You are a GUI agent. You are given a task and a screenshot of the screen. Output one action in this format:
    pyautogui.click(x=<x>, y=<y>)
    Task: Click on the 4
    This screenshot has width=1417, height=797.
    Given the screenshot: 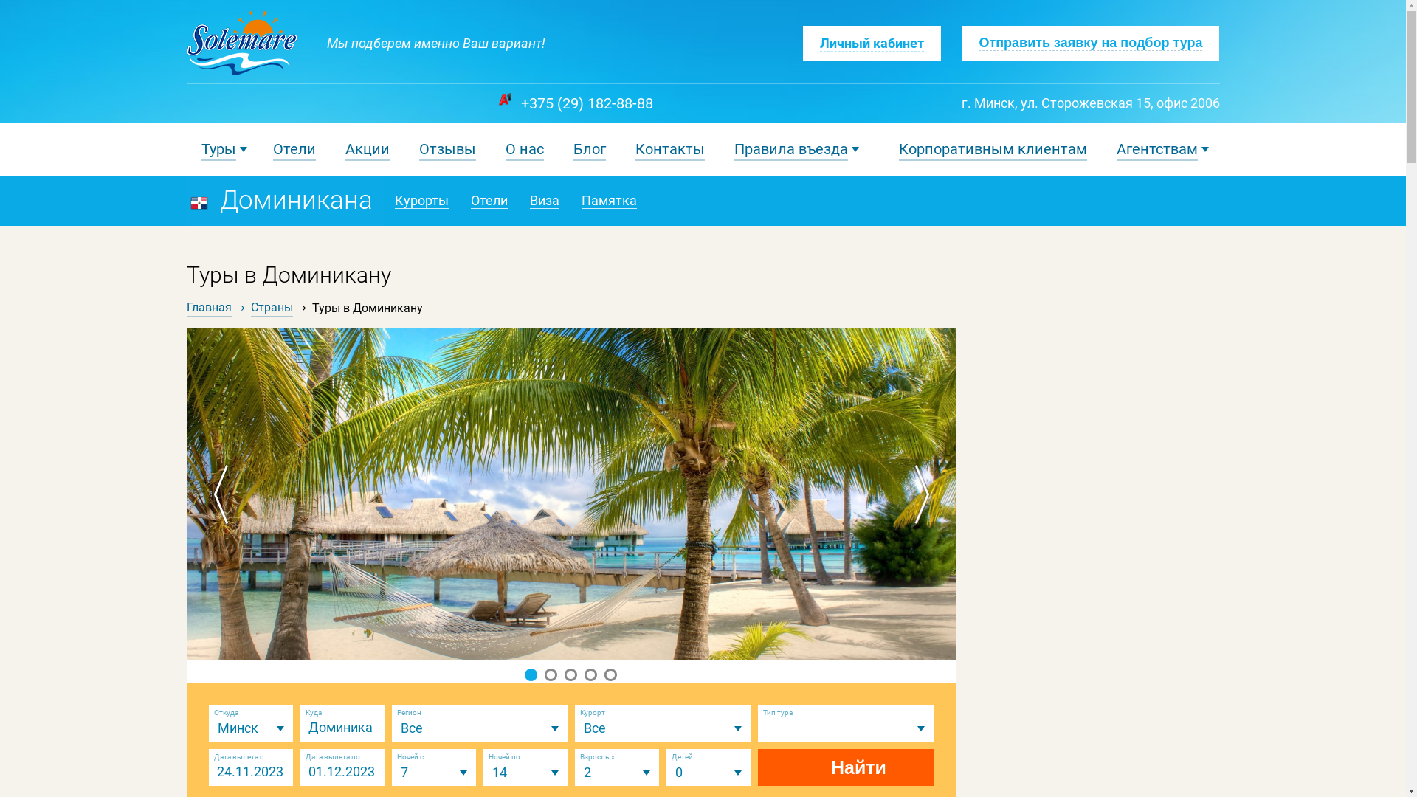 What is the action you would take?
    pyautogui.click(x=590, y=674)
    